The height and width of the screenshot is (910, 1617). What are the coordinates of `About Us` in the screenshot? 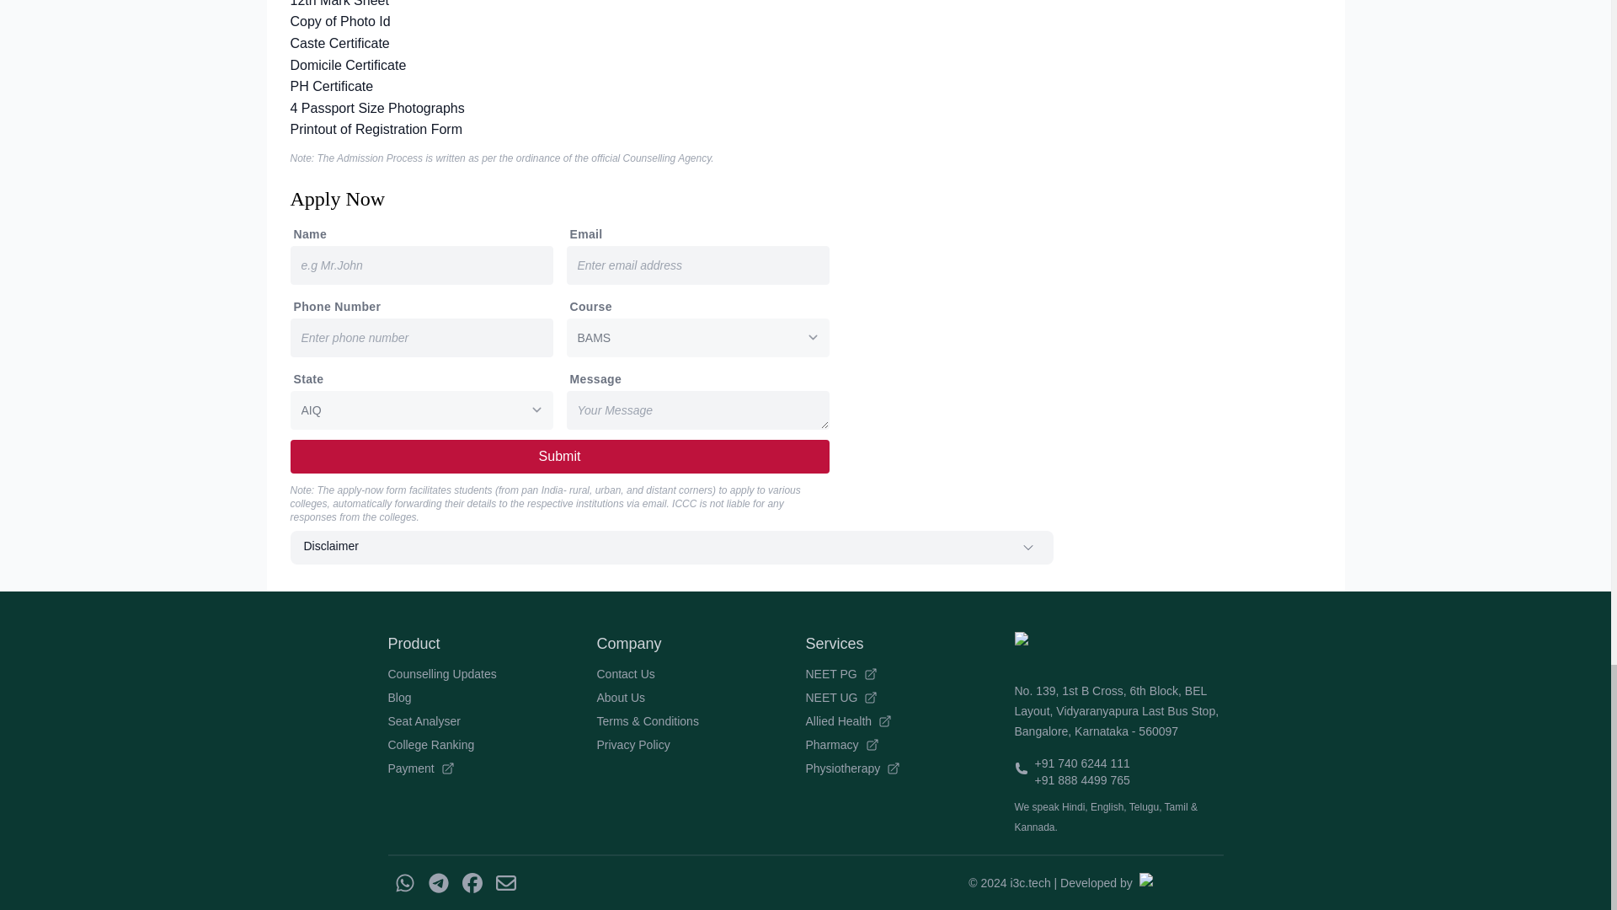 It's located at (701, 698).